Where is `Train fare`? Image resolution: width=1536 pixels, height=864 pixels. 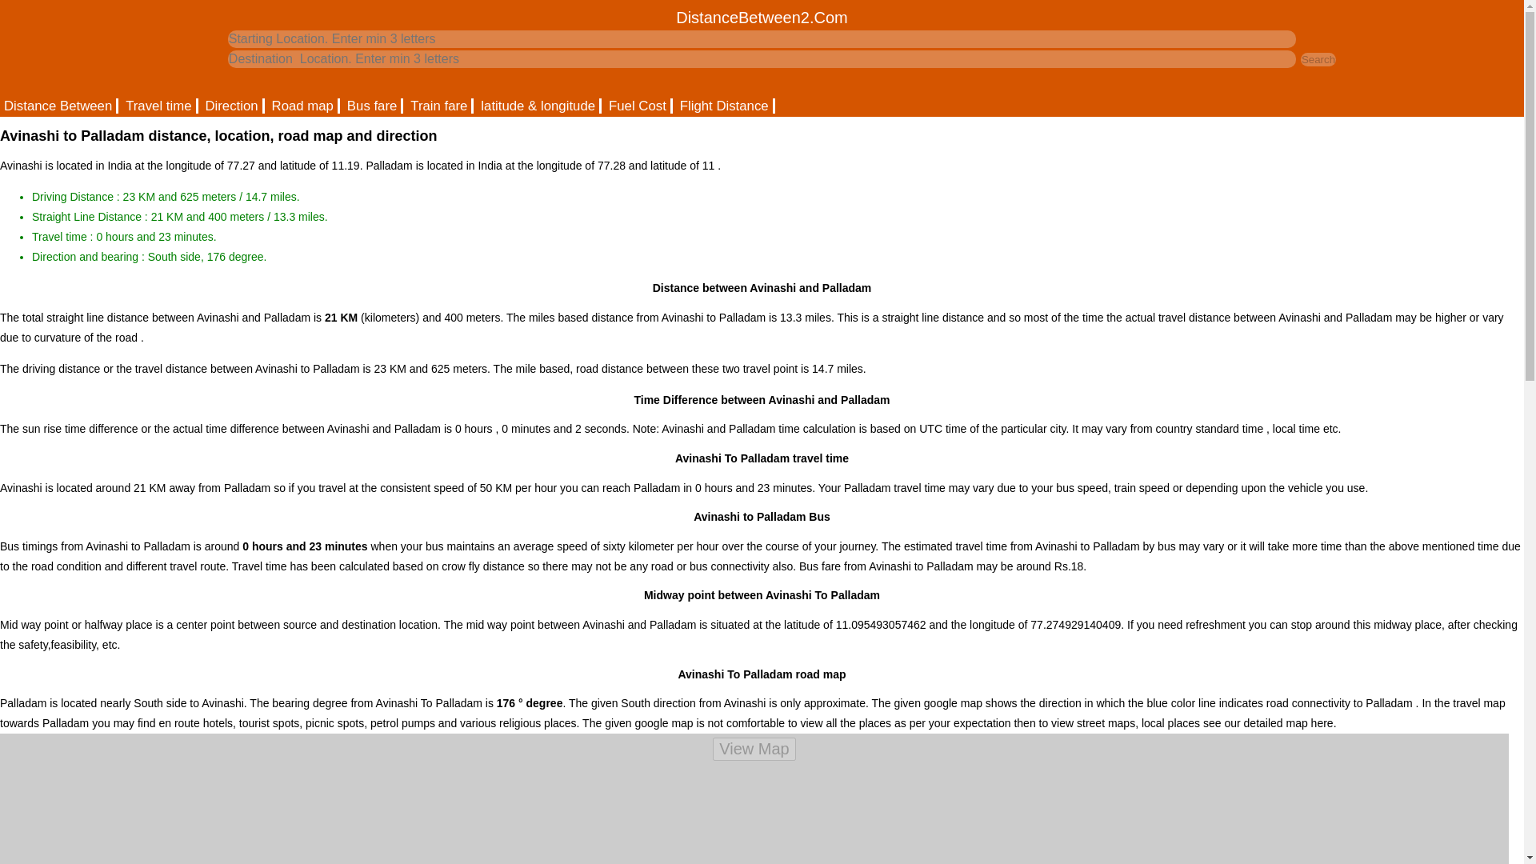
Train fare is located at coordinates (440, 106).